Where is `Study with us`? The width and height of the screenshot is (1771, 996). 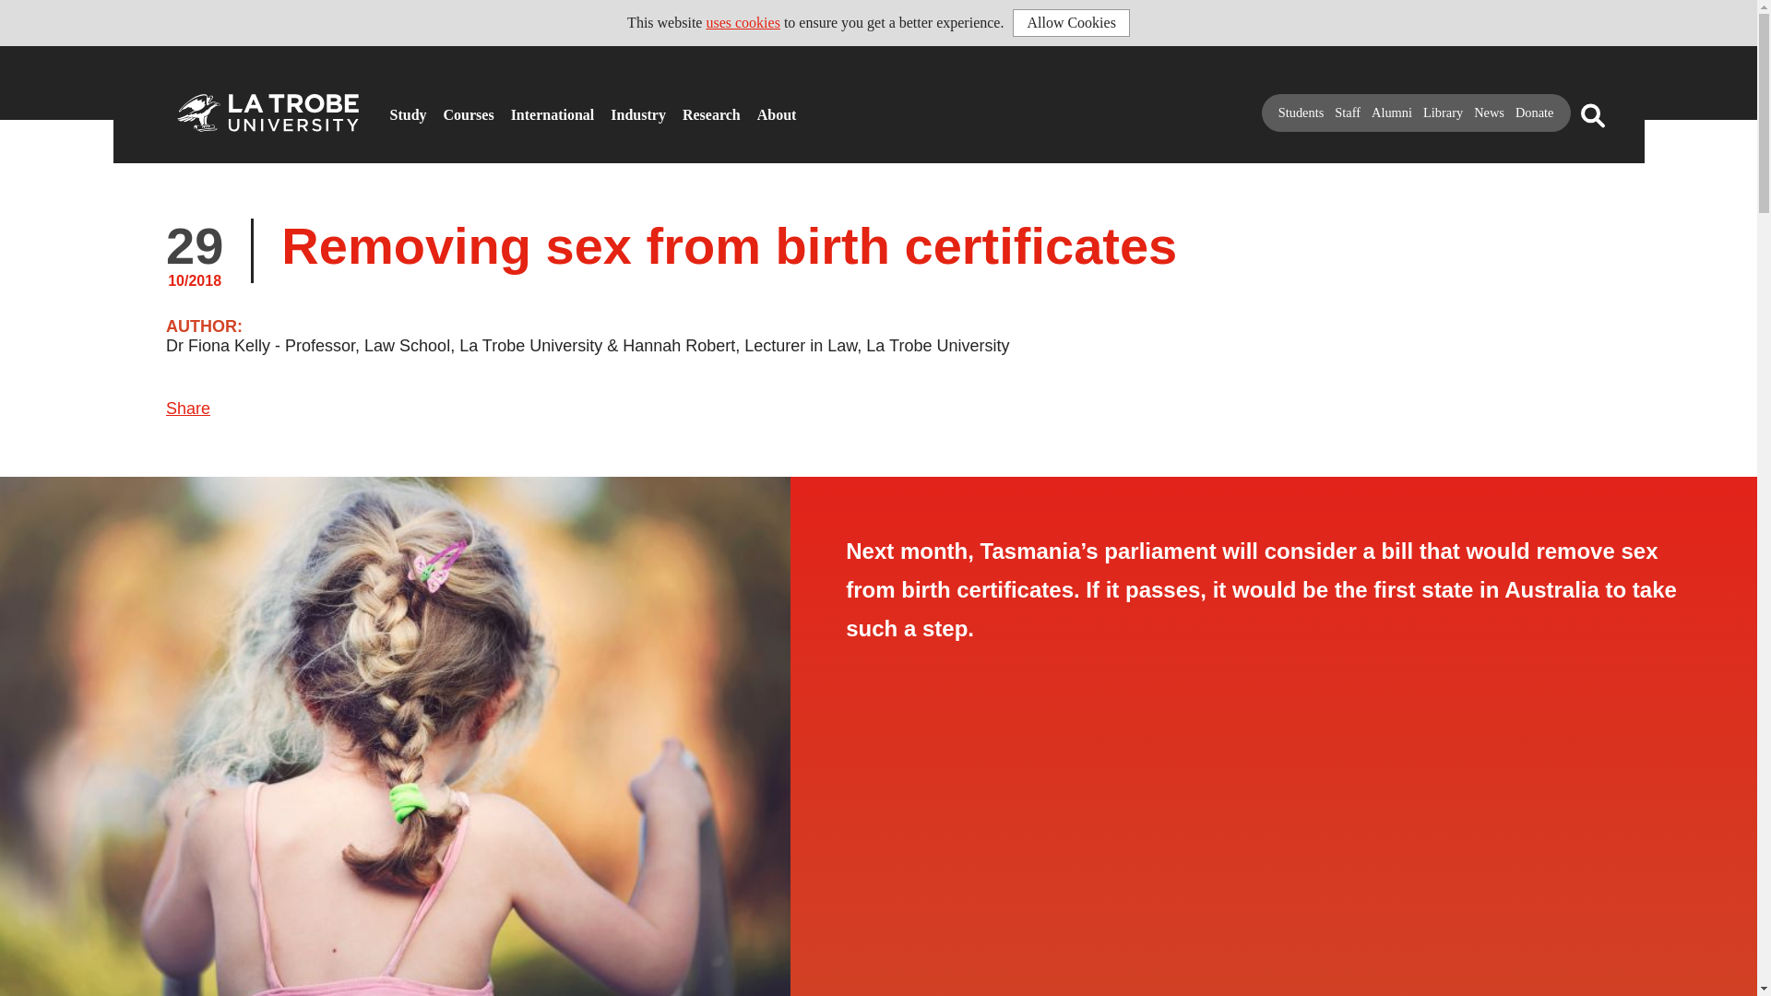 Study with us is located at coordinates (395, 107).